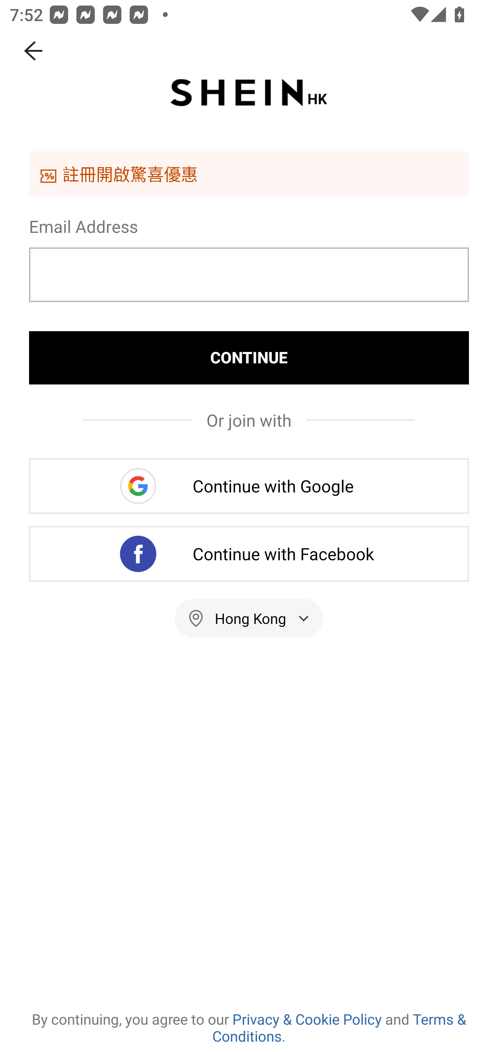  I want to click on Continue with Facebook, so click(249, 554).